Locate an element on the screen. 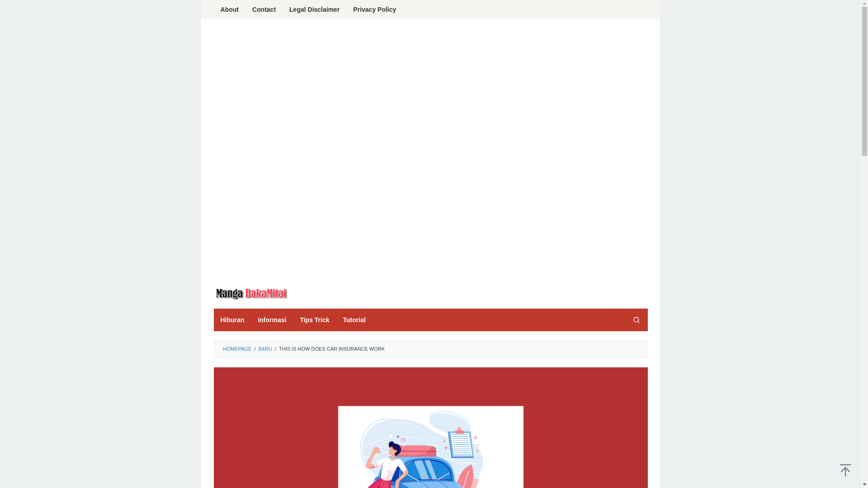  Tutorial is located at coordinates (354, 320).